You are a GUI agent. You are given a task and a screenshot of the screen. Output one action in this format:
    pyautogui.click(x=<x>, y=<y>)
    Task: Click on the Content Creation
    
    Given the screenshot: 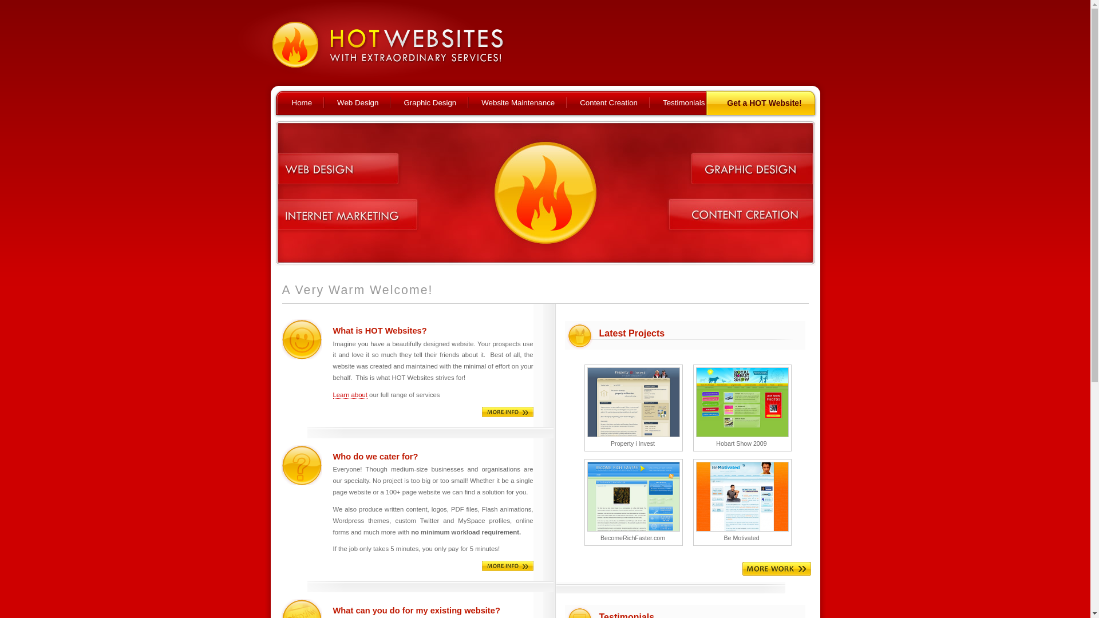 What is the action you would take?
    pyautogui.click(x=615, y=103)
    